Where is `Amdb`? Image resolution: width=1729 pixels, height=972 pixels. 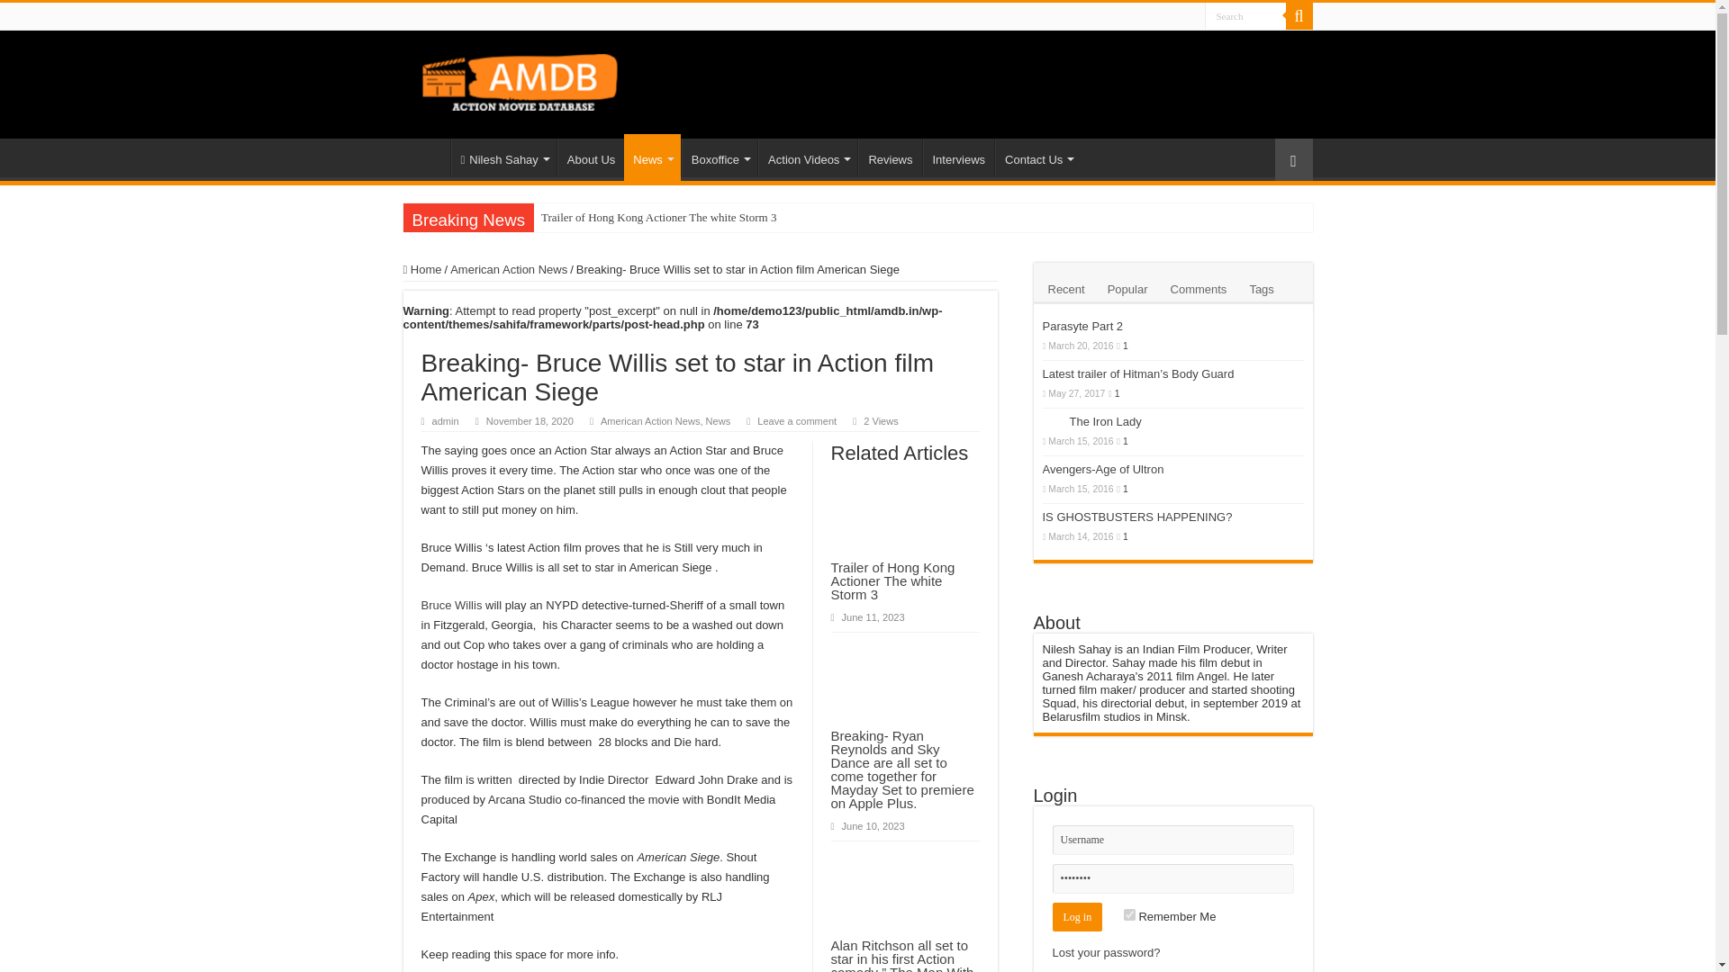 Amdb is located at coordinates (537, 79).